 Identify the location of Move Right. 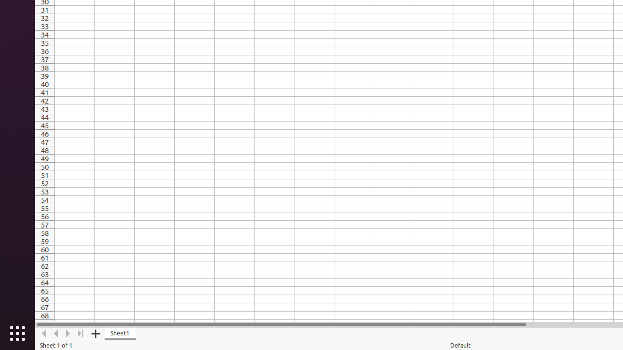
(68, 333).